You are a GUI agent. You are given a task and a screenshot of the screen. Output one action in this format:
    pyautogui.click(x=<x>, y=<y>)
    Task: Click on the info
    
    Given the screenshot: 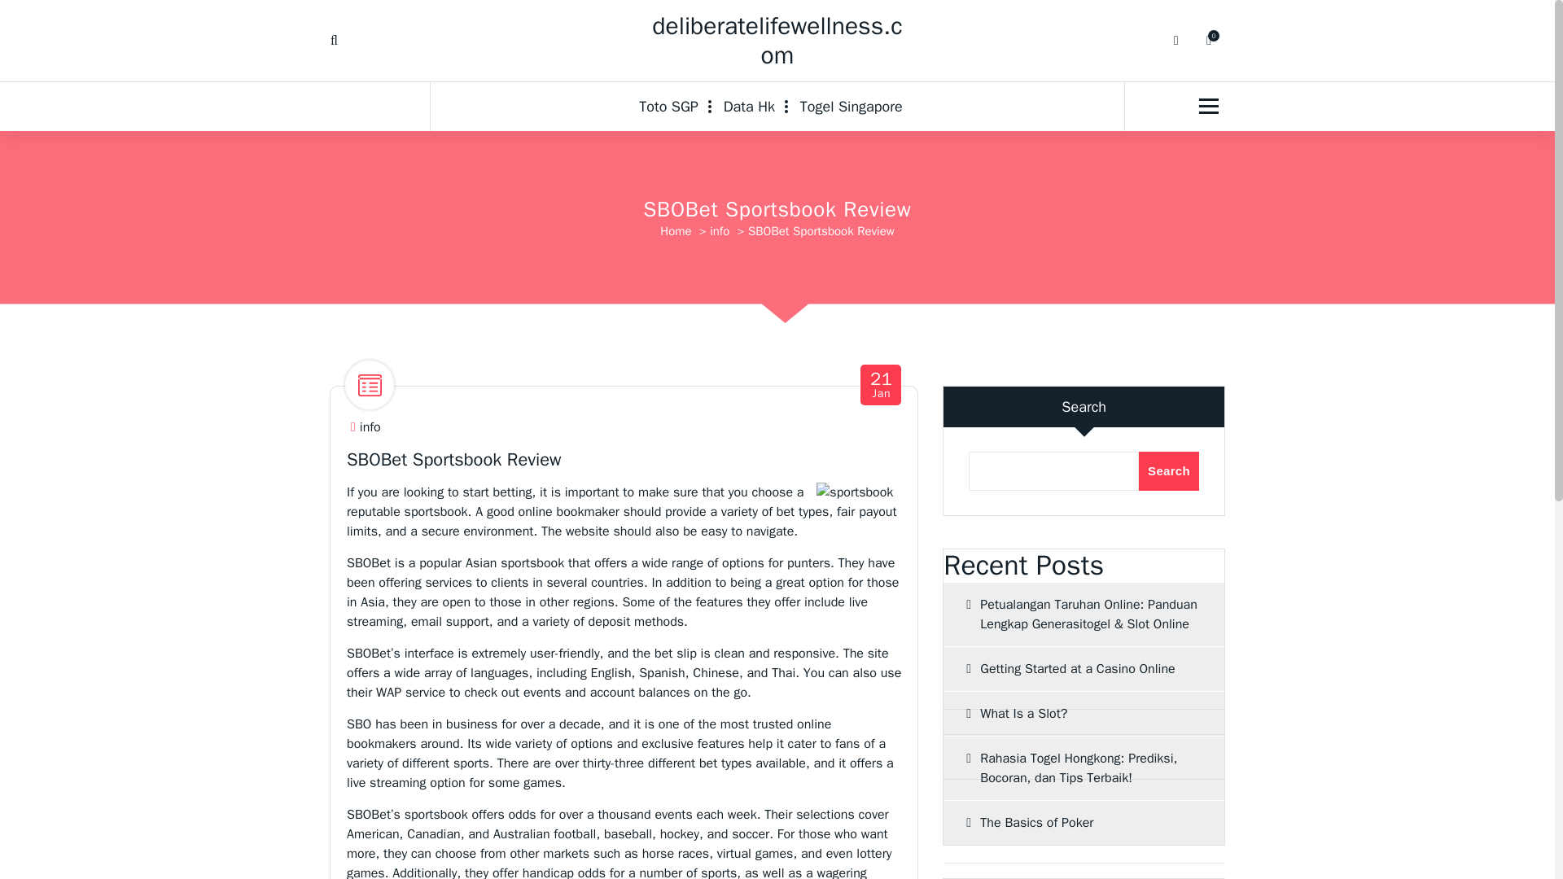 What is the action you would take?
    pyautogui.click(x=720, y=231)
    